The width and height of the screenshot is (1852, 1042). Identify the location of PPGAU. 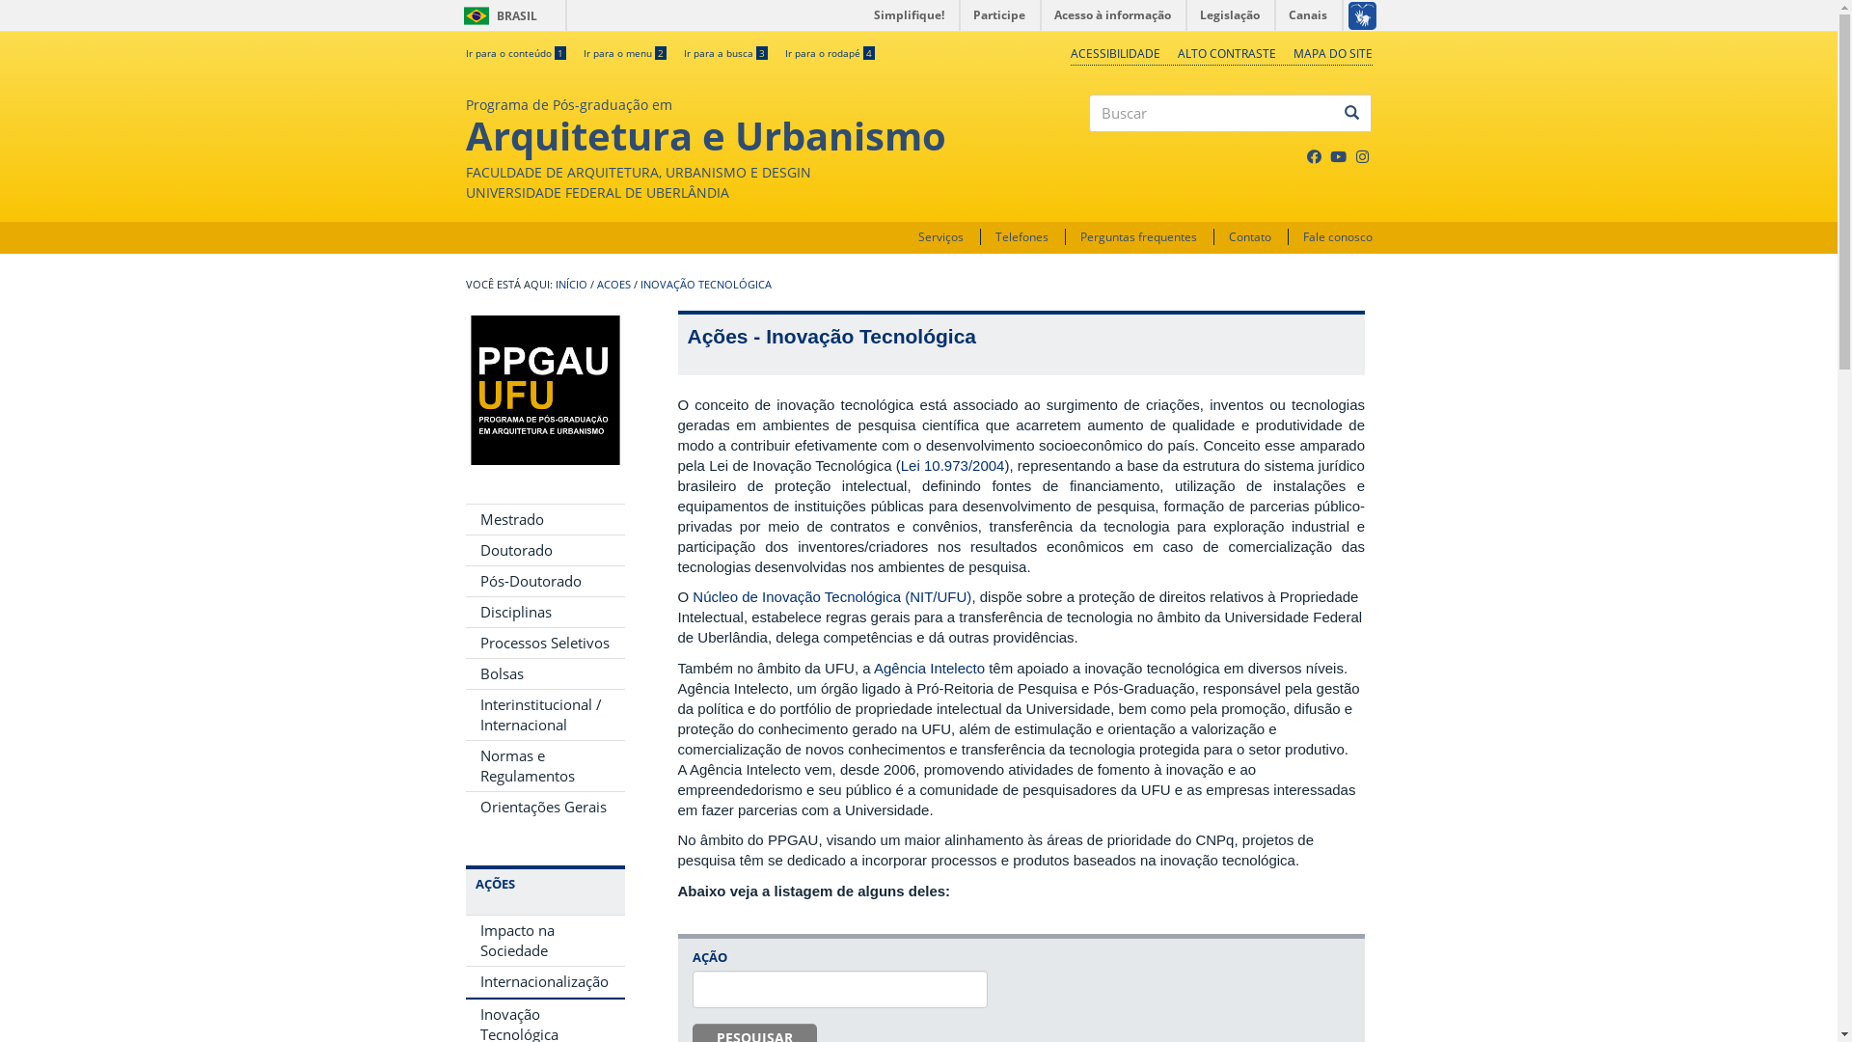
(544, 390).